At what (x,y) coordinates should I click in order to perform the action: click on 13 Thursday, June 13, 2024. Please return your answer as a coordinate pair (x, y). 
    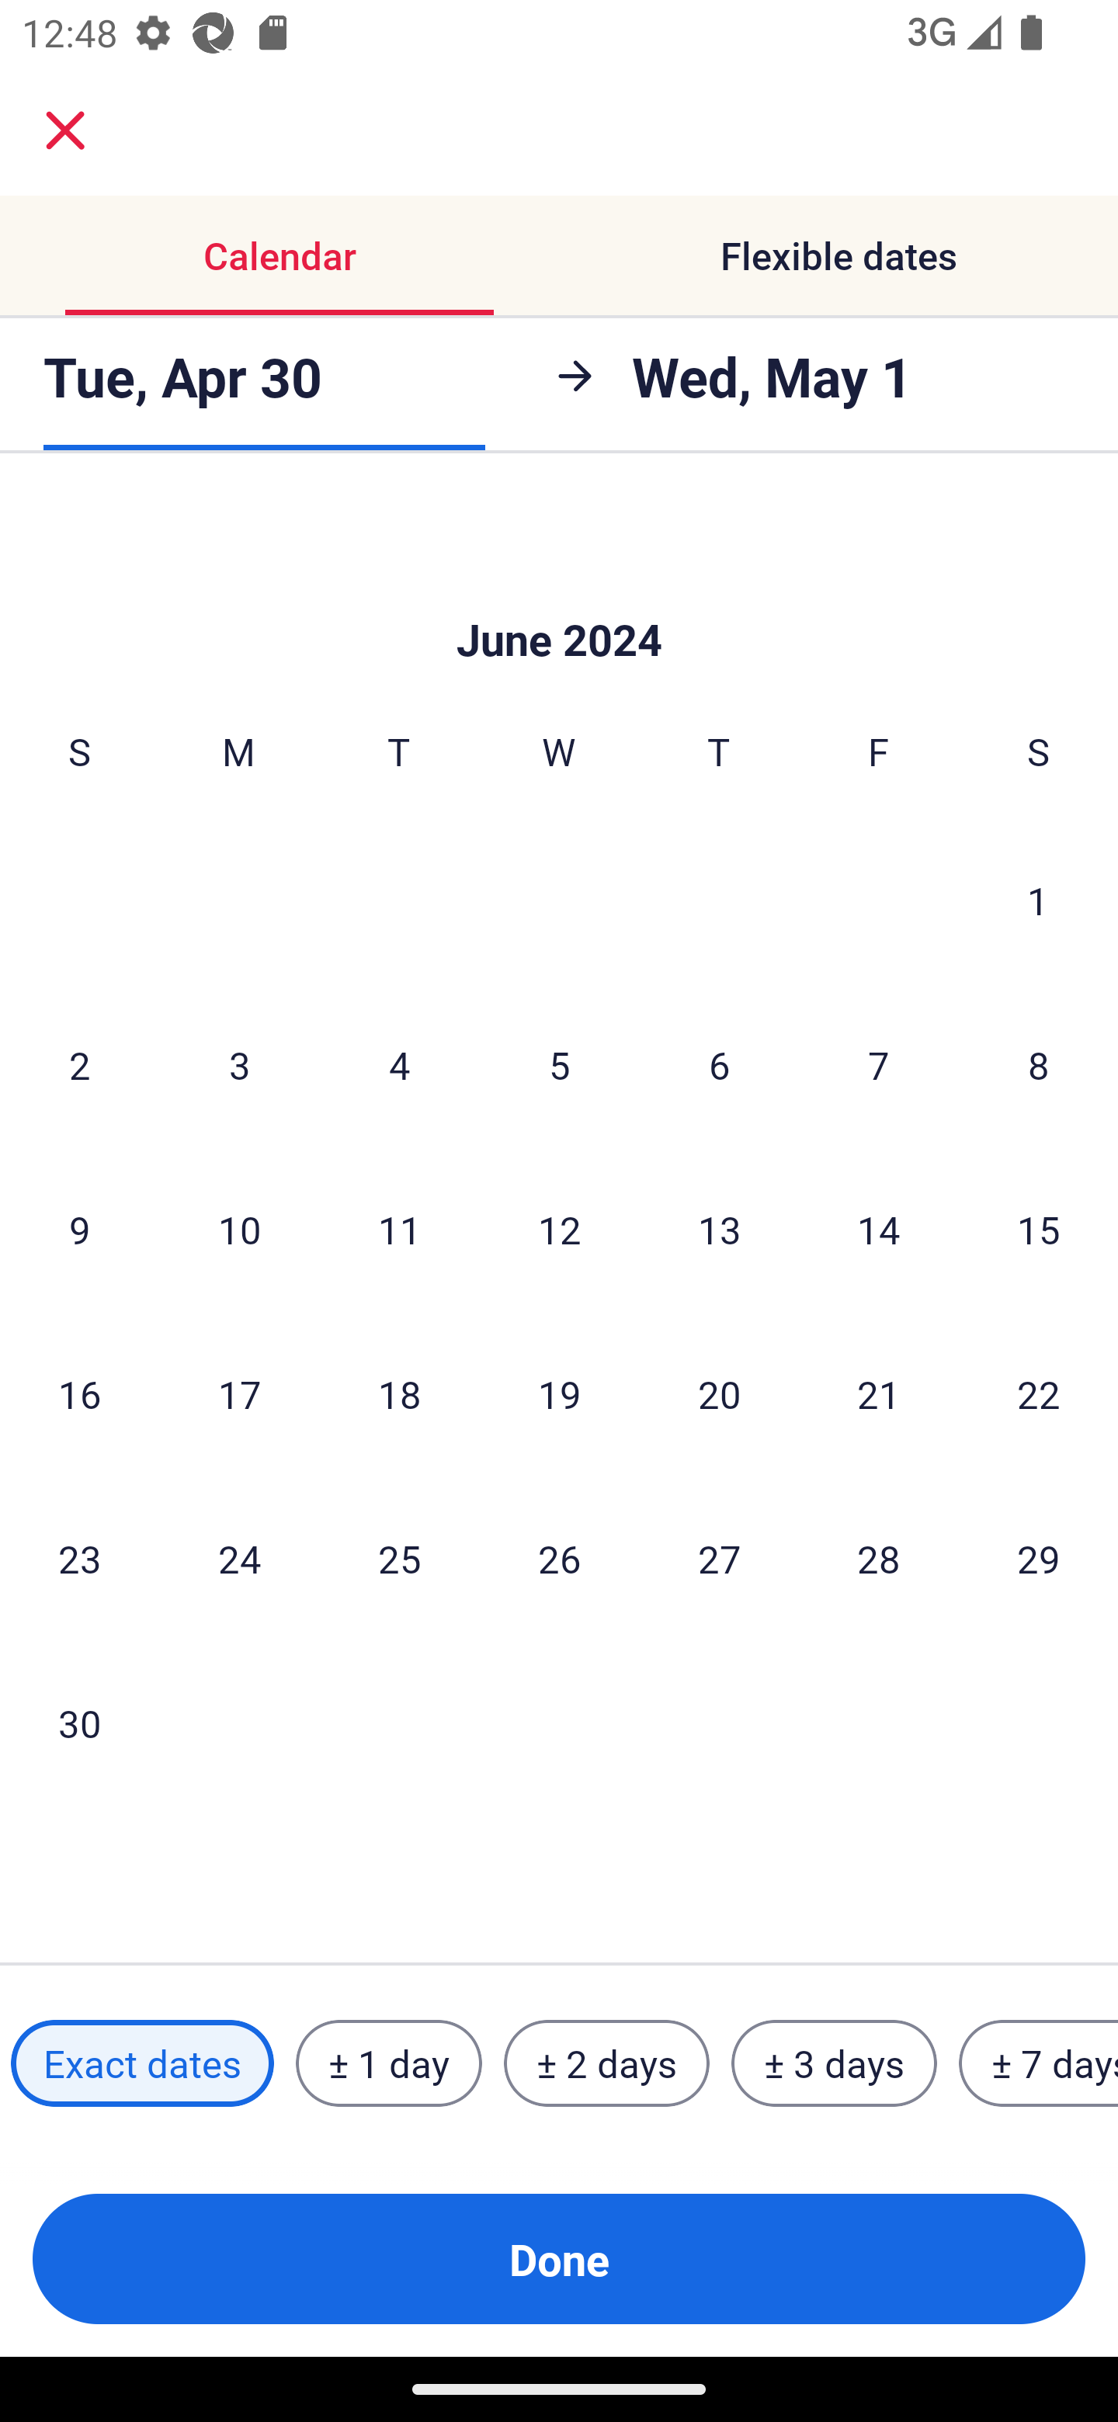
    Looking at the image, I should click on (719, 1229).